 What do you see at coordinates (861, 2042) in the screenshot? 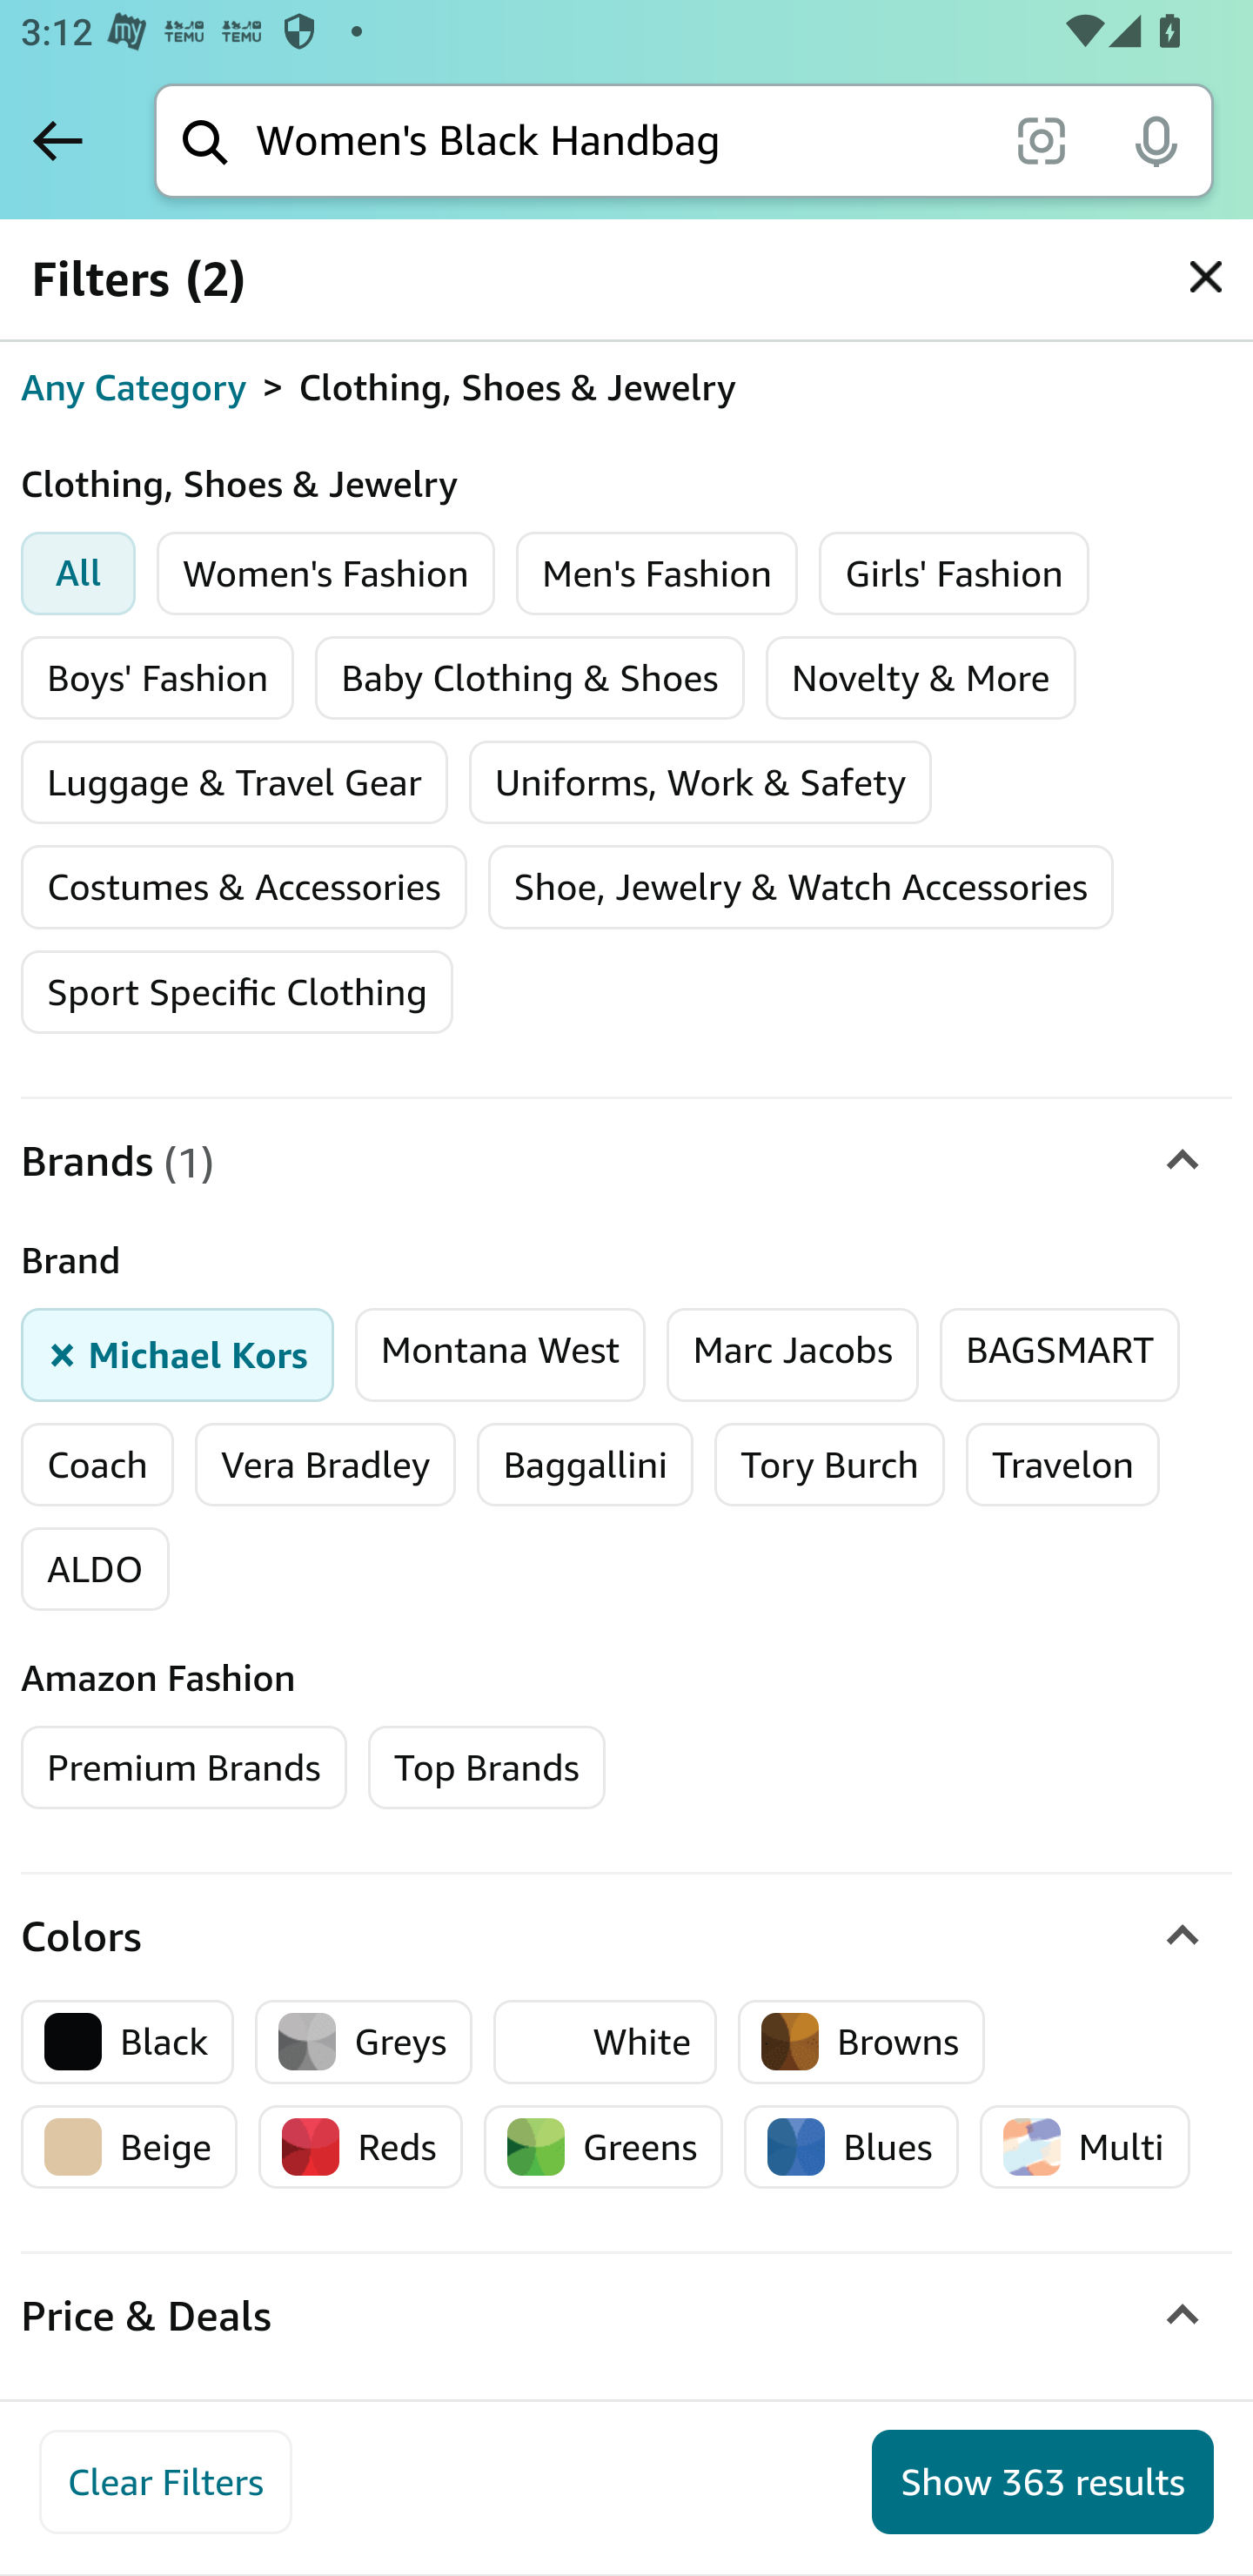
I see `Browns Browns Browns Browns` at bounding box center [861, 2042].